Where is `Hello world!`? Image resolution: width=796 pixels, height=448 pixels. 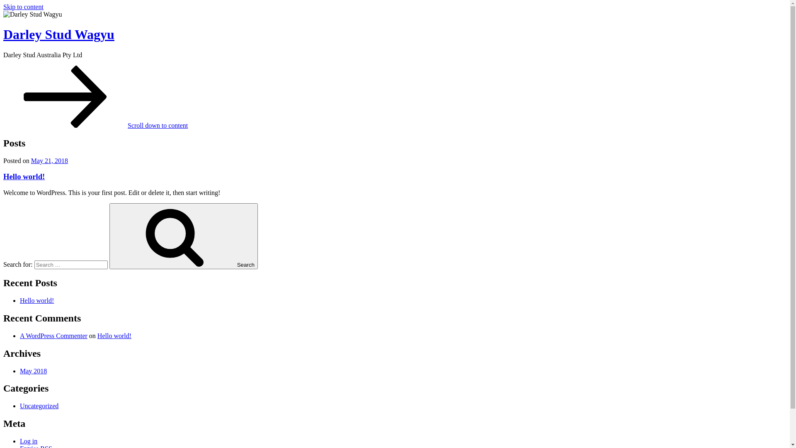 Hello world! is located at coordinates (114, 336).